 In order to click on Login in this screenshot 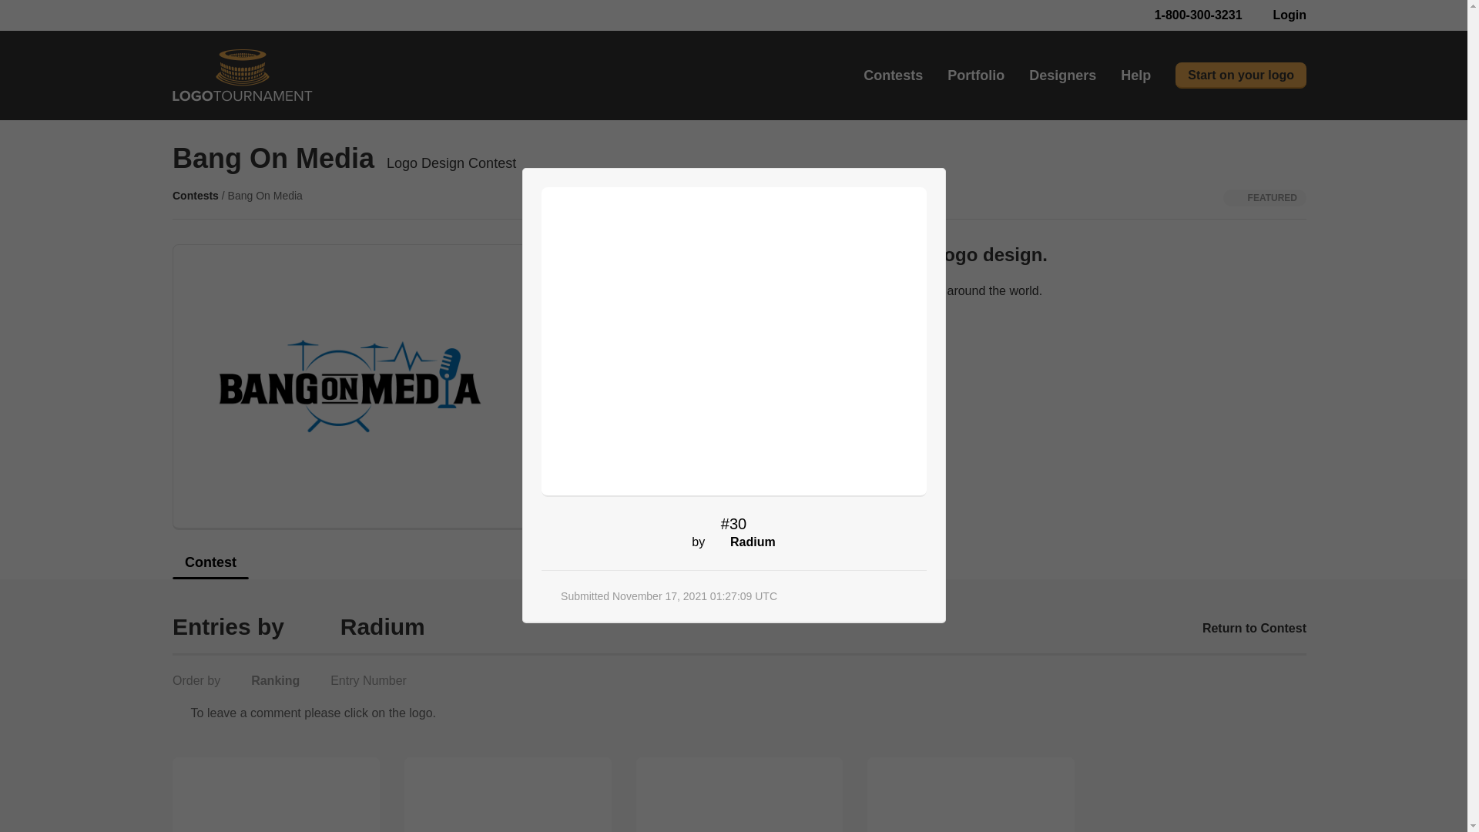, I will do `click(1280, 15)`.